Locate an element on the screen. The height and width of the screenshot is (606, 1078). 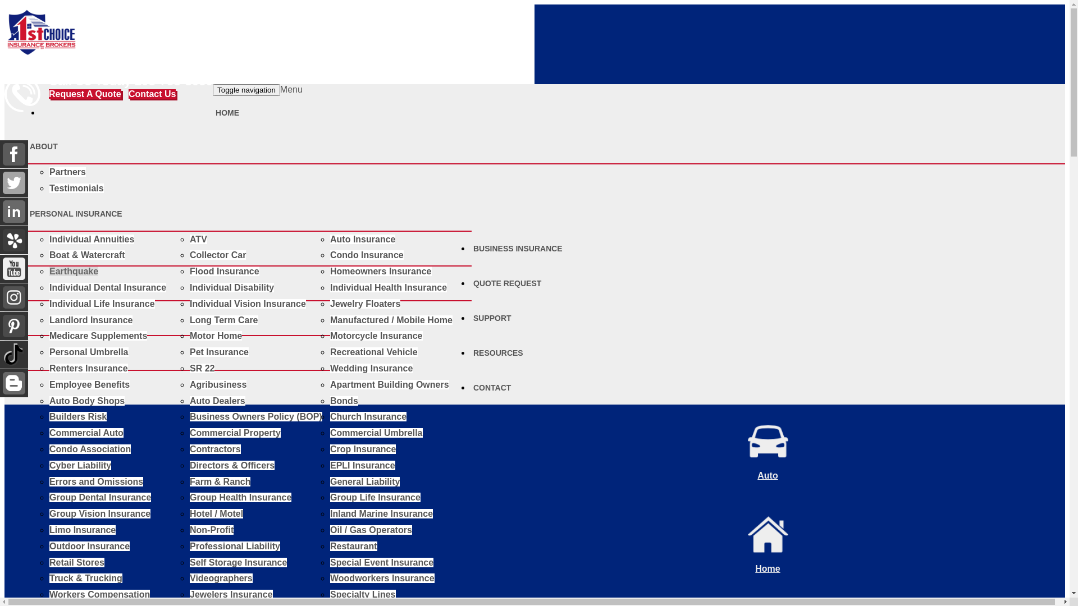
Non-Profit is located at coordinates (212, 530).